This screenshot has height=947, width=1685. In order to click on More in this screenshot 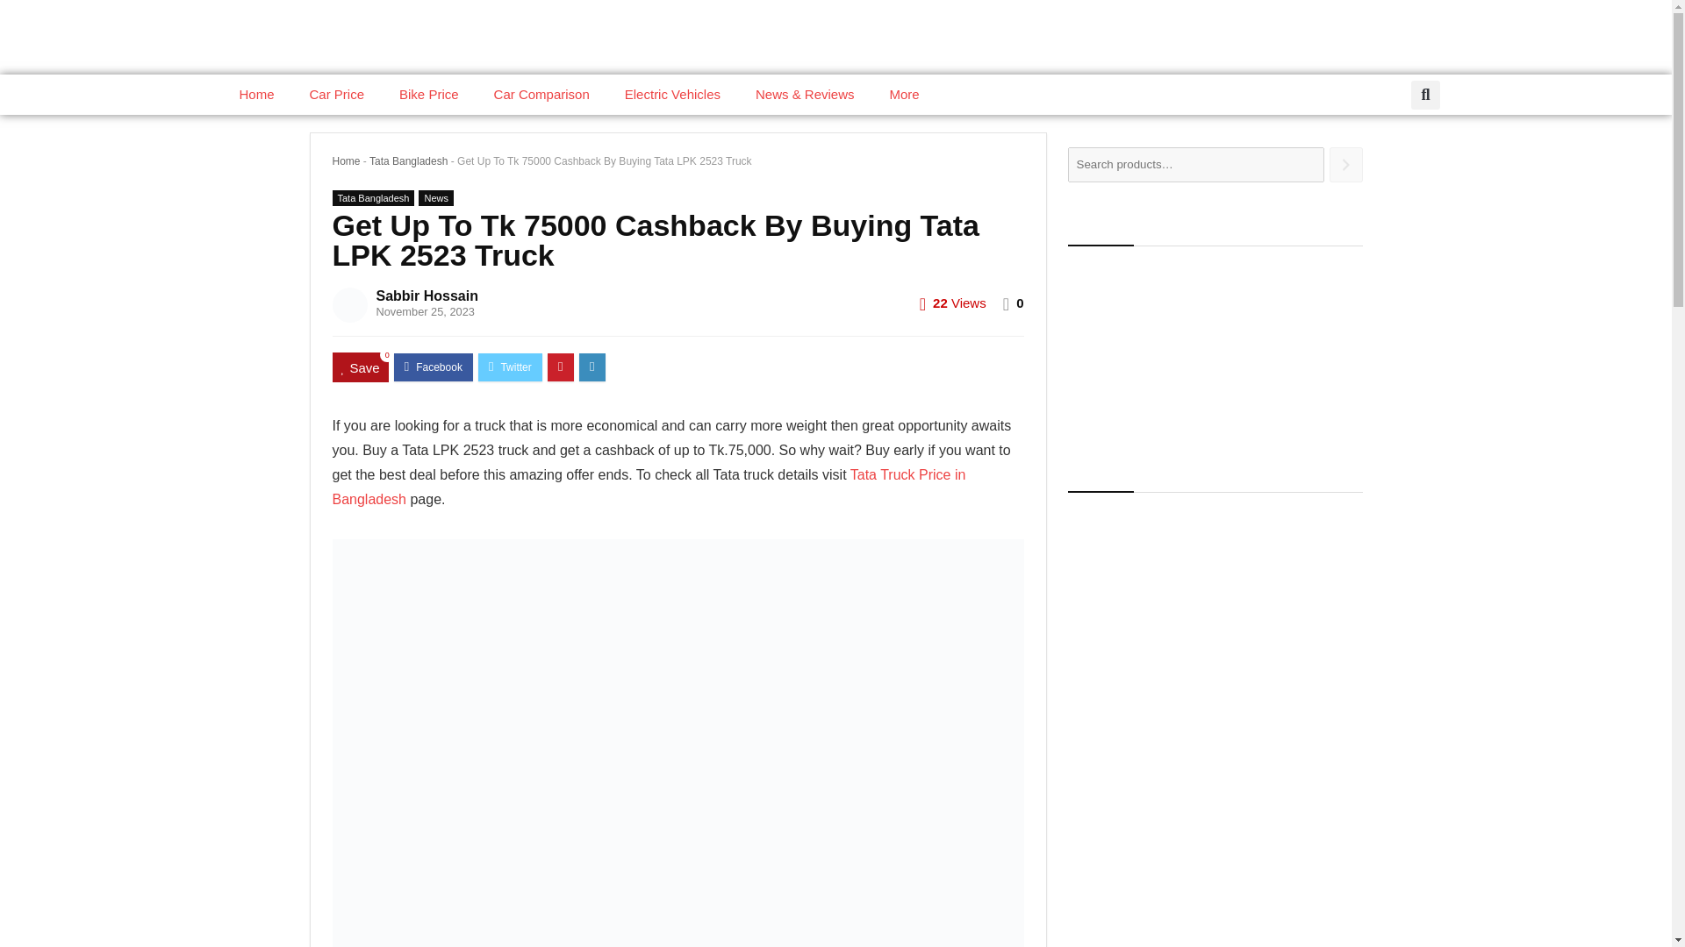, I will do `click(904, 95)`.